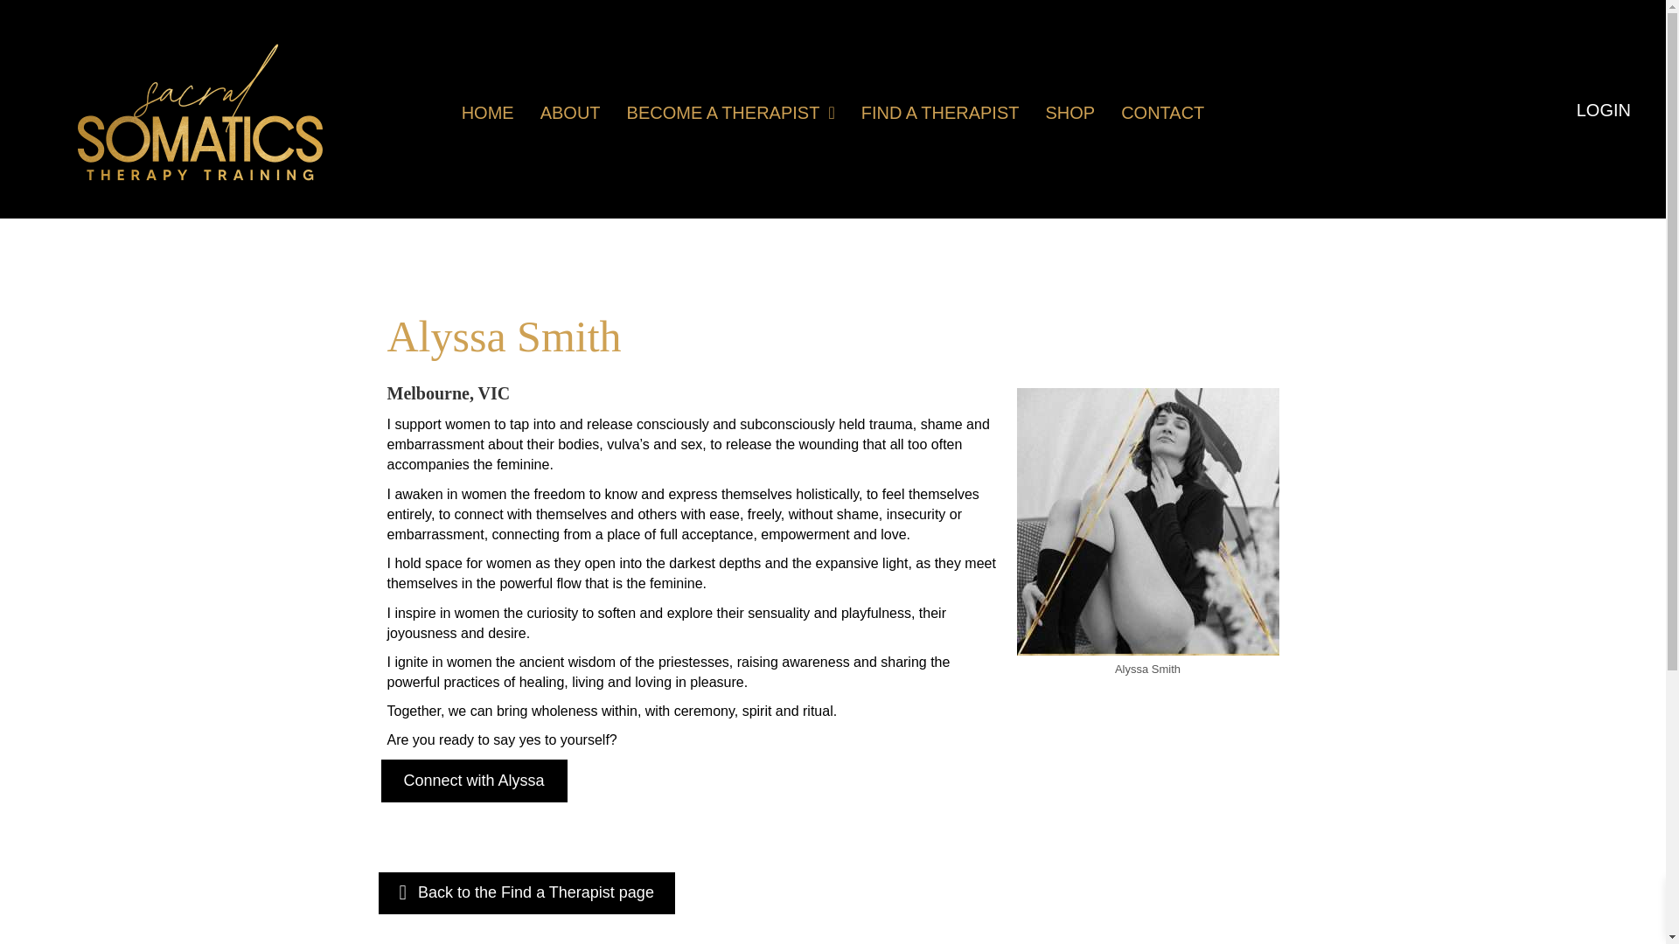 This screenshot has width=1679, height=944. Describe the element at coordinates (731, 112) in the screenshot. I see `BECOME A THERAPIST` at that location.